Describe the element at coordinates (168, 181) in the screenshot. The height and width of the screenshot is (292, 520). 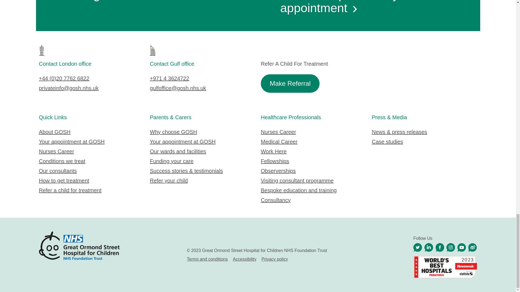
I see `Refer your child` at that location.